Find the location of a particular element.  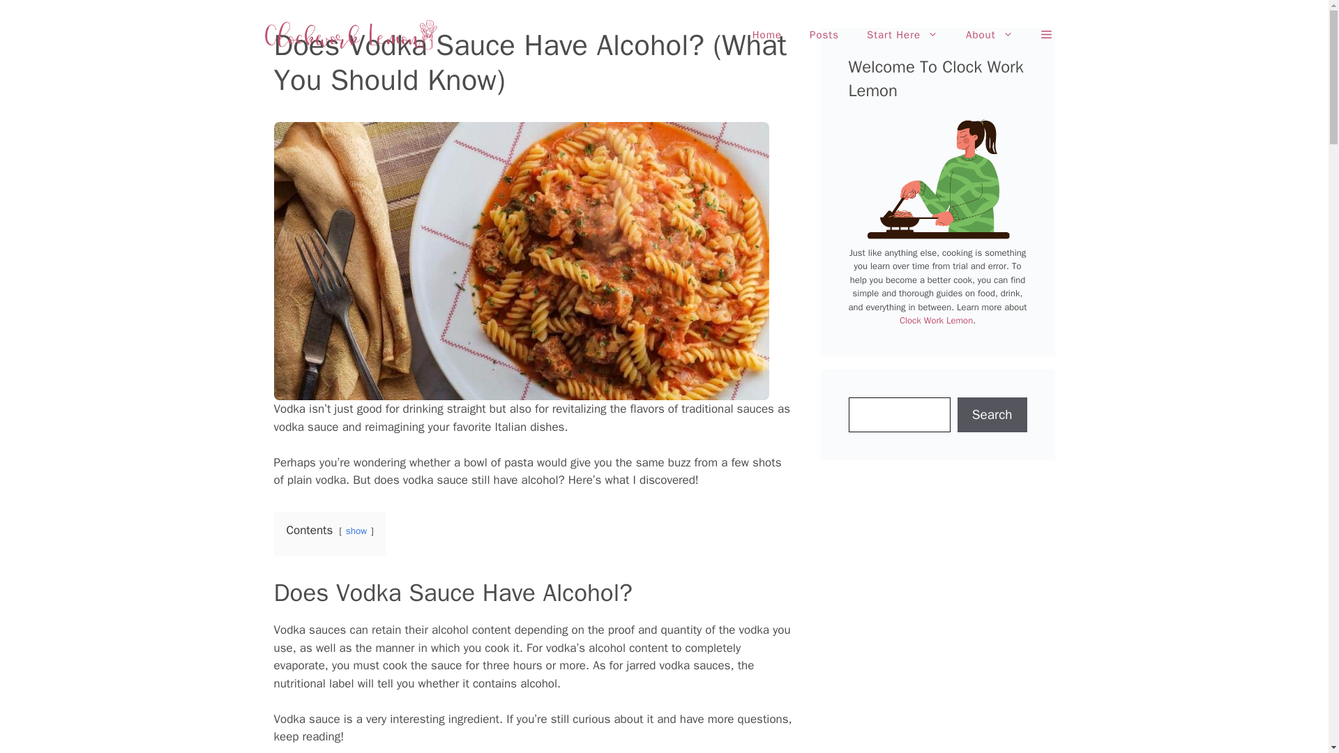

About is located at coordinates (989, 35).